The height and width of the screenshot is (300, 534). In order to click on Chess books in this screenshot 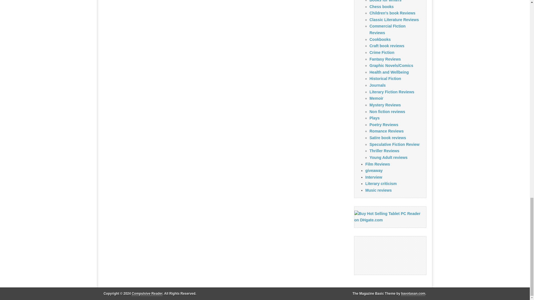, I will do `click(382, 7)`.